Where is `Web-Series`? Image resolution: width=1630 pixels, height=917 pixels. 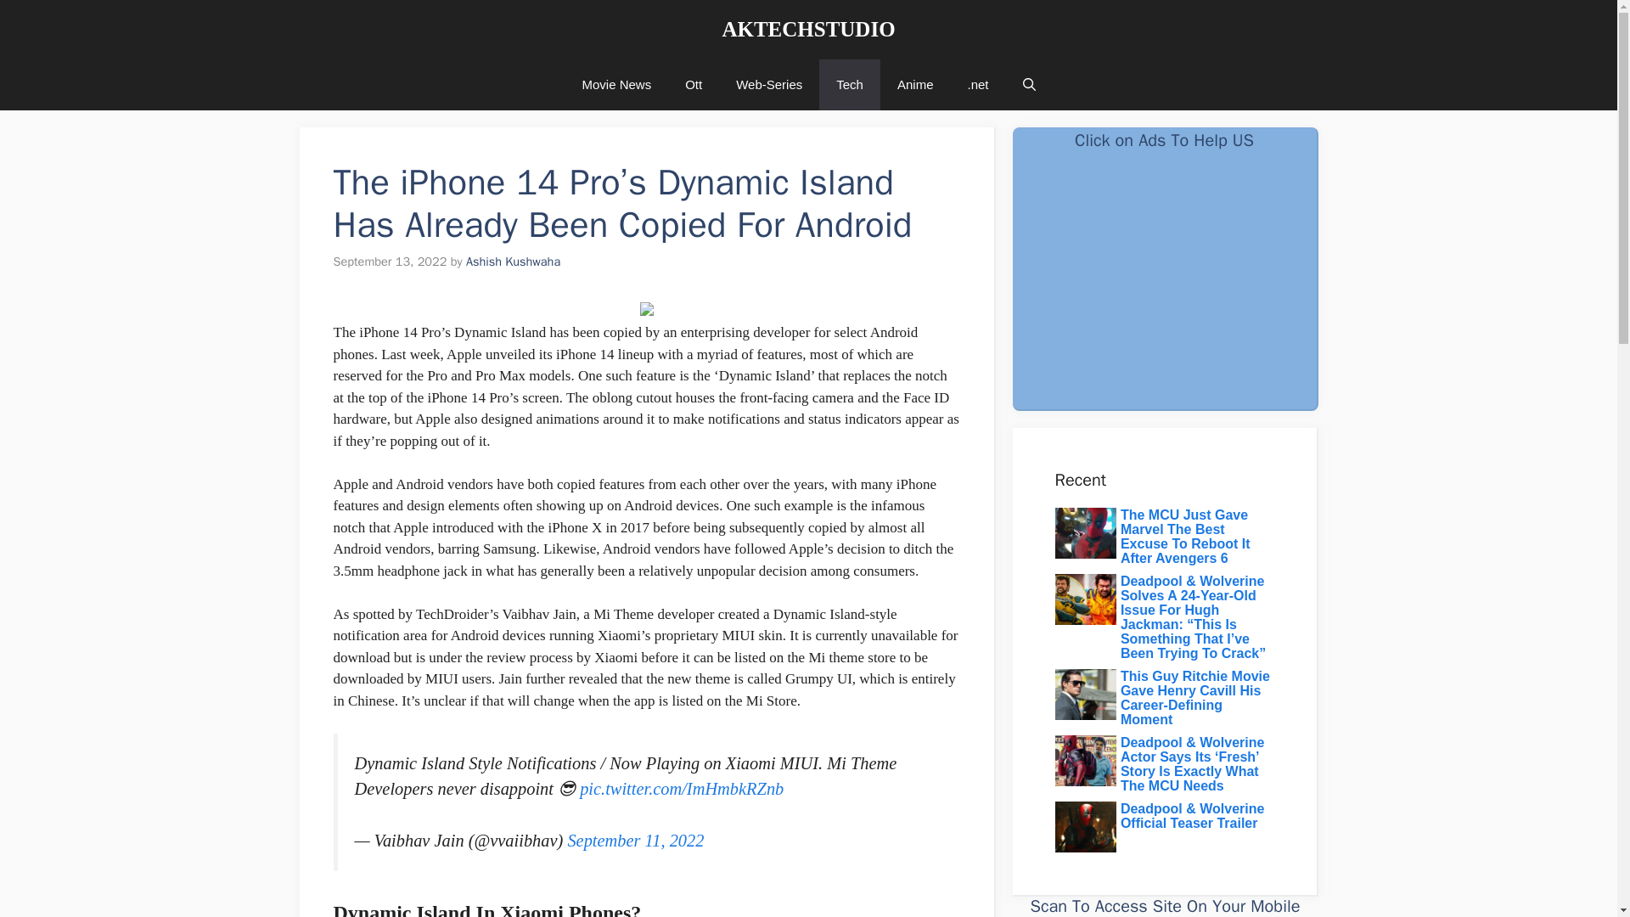 Web-Series is located at coordinates (769, 85).